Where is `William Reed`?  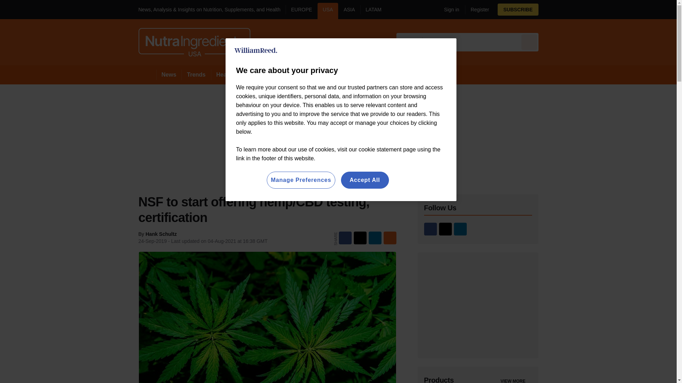
William Reed is located at coordinates (256, 50).